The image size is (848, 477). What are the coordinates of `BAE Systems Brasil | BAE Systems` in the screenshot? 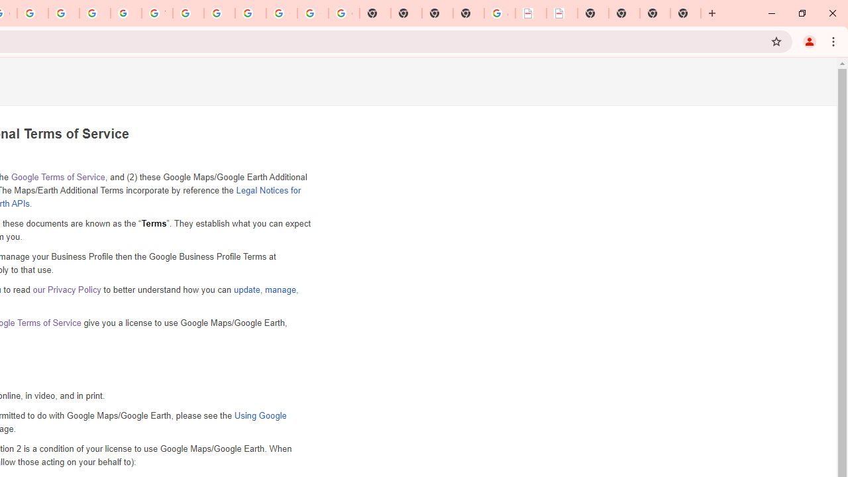 It's located at (562, 13).